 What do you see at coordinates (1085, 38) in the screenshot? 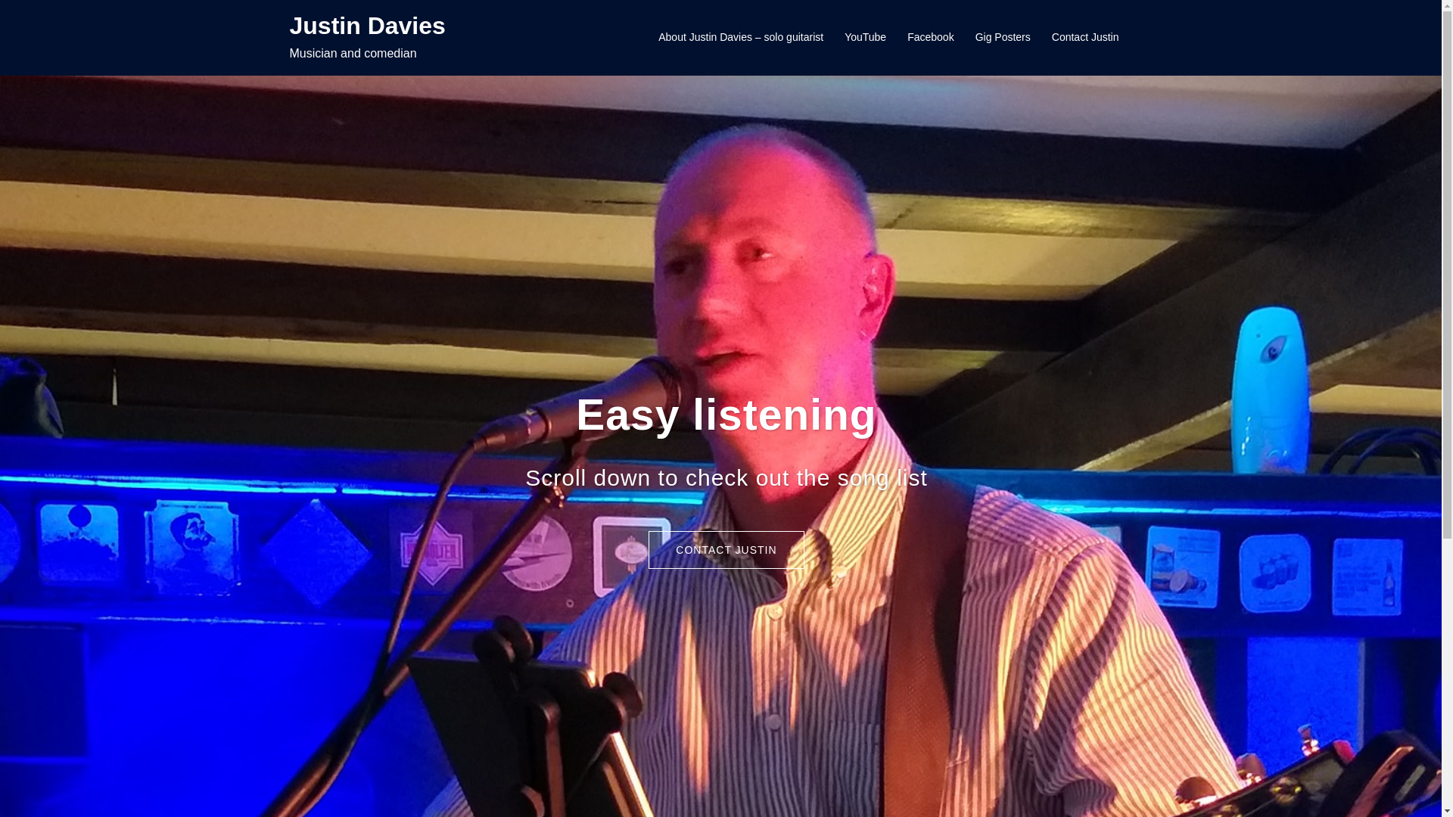
I see `Contact Justin` at bounding box center [1085, 38].